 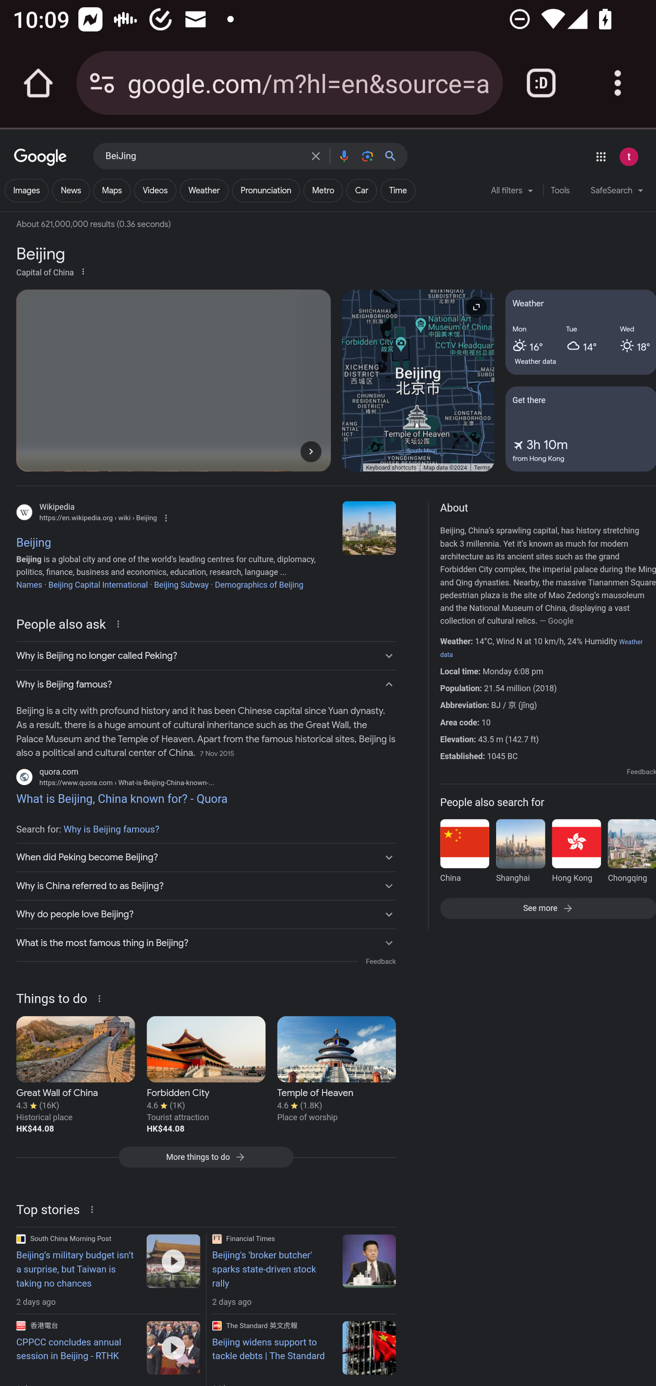 What do you see at coordinates (94, 1208) in the screenshot?
I see `About this result` at bounding box center [94, 1208].